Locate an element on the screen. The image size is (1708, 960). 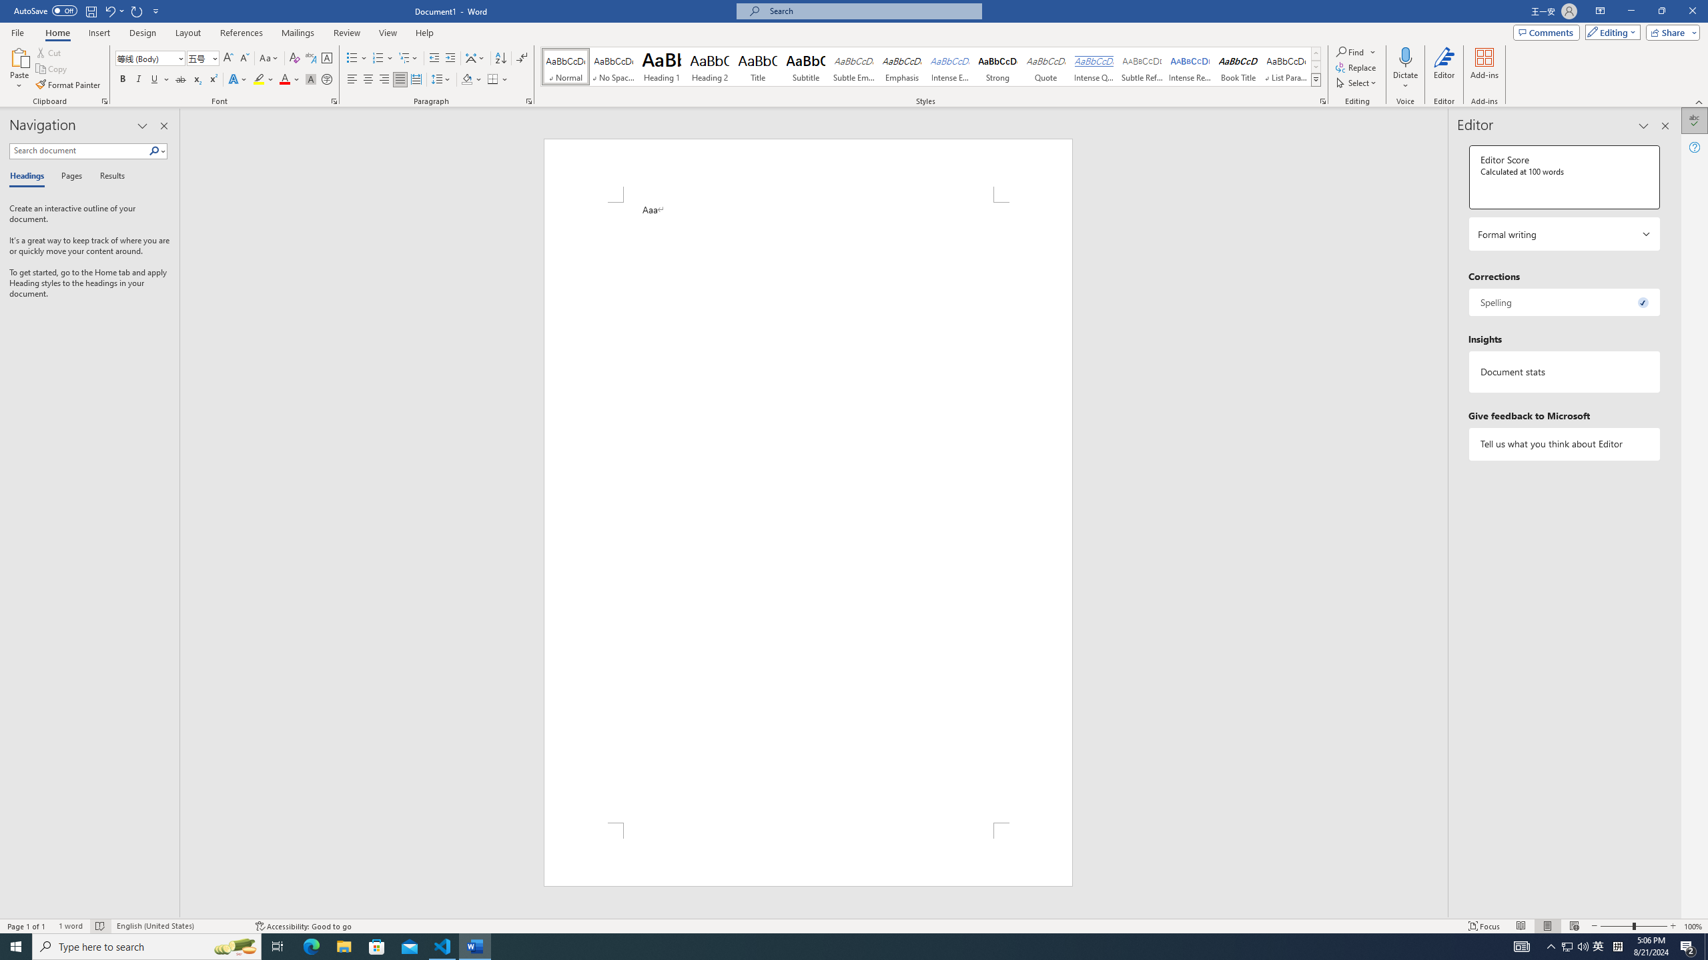
Font... is located at coordinates (335, 101).